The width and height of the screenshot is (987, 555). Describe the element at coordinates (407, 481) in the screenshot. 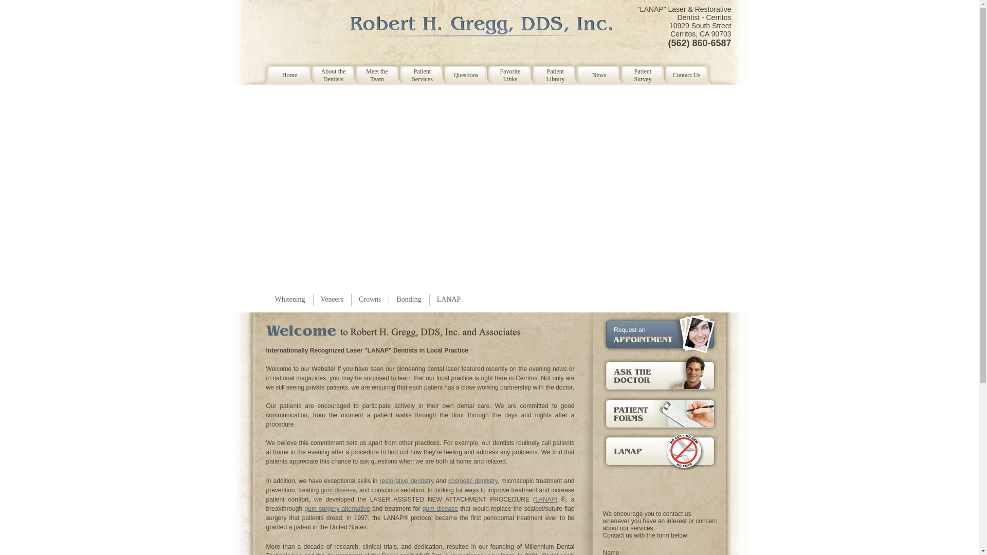

I see `restorative dentistry` at that location.